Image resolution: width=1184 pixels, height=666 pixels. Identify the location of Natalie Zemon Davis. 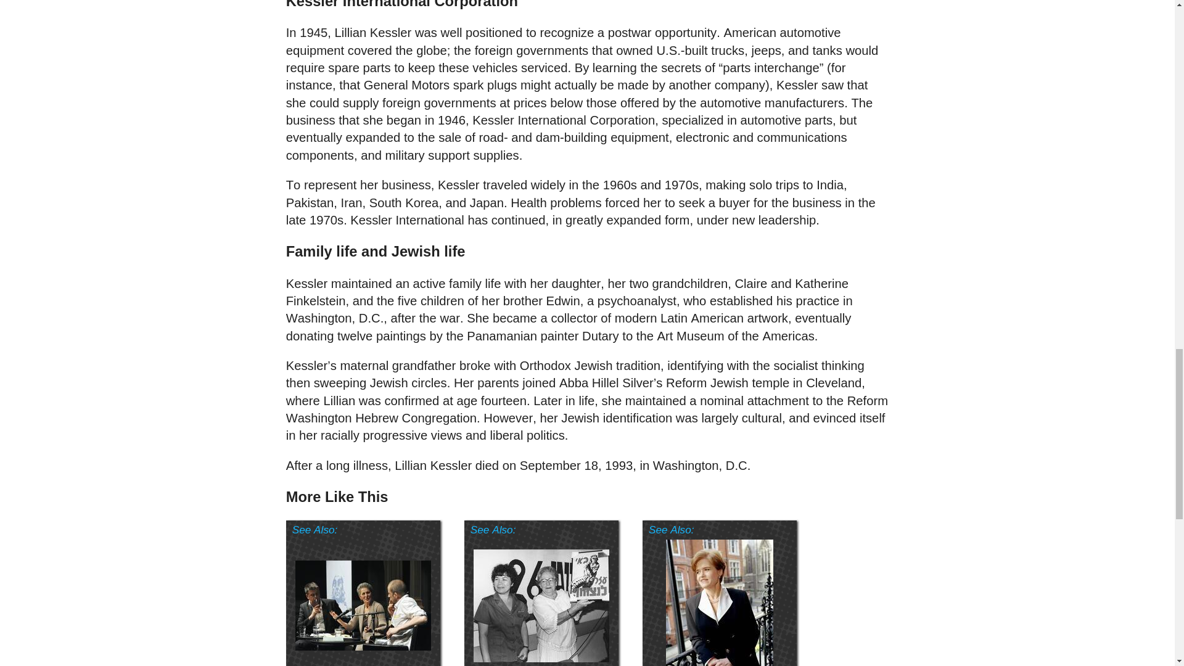
(363, 606).